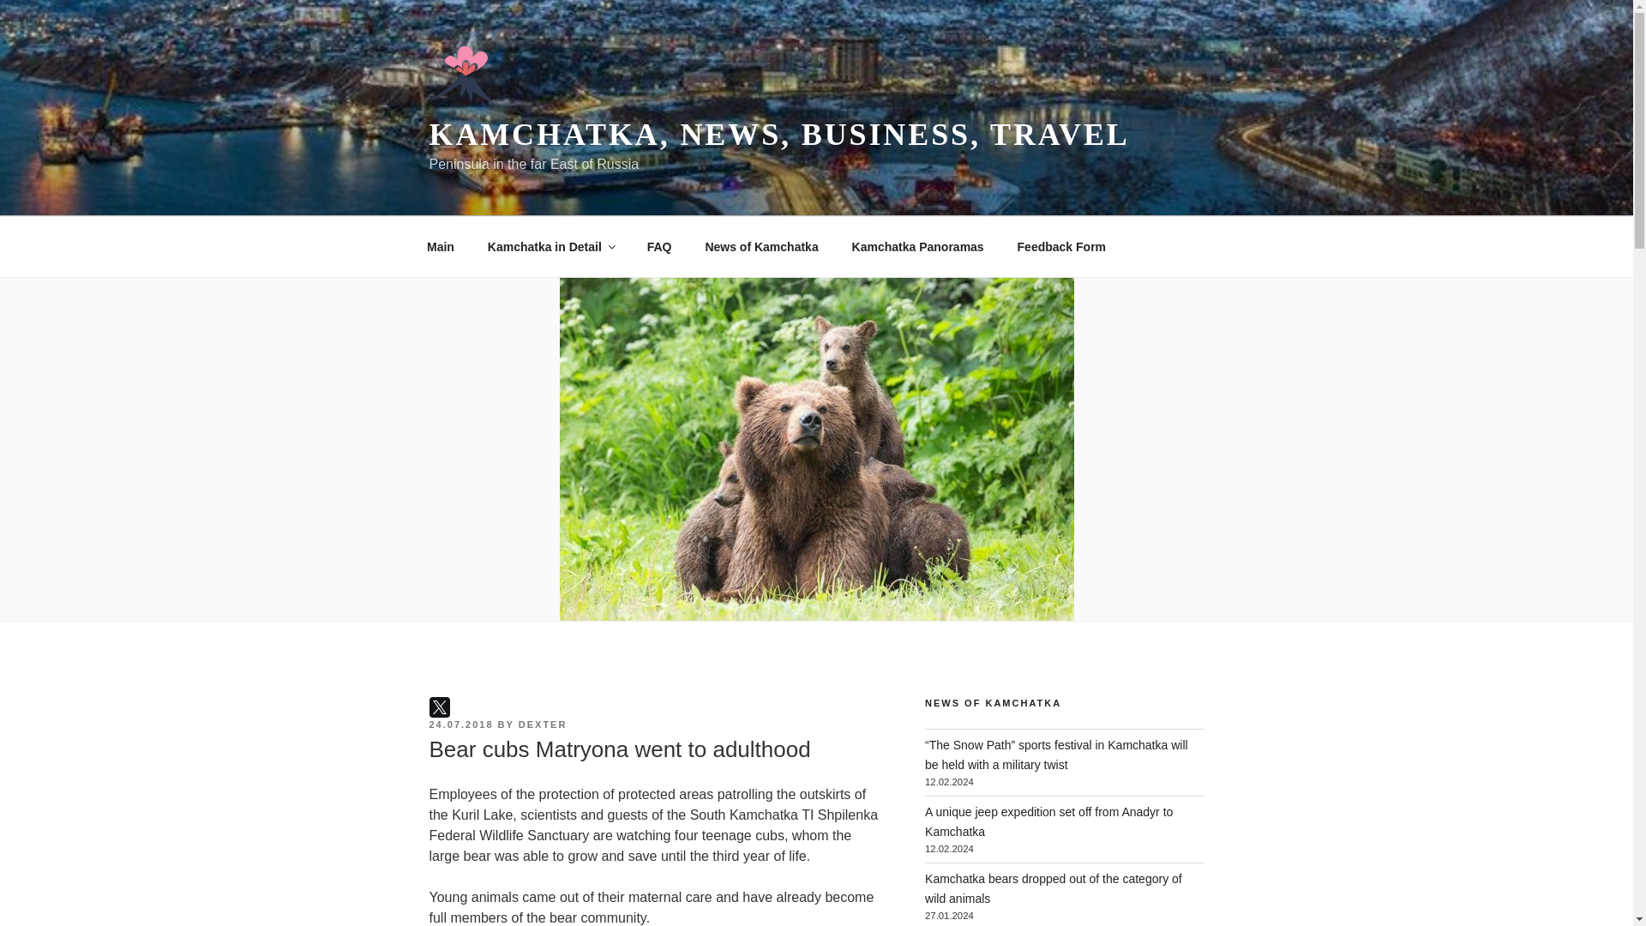 The width and height of the screenshot is (1646, 926). What do you see at coordinates (543, 725) in the screenshot?
I see `DEXTER` at bounding box center [543, 725].